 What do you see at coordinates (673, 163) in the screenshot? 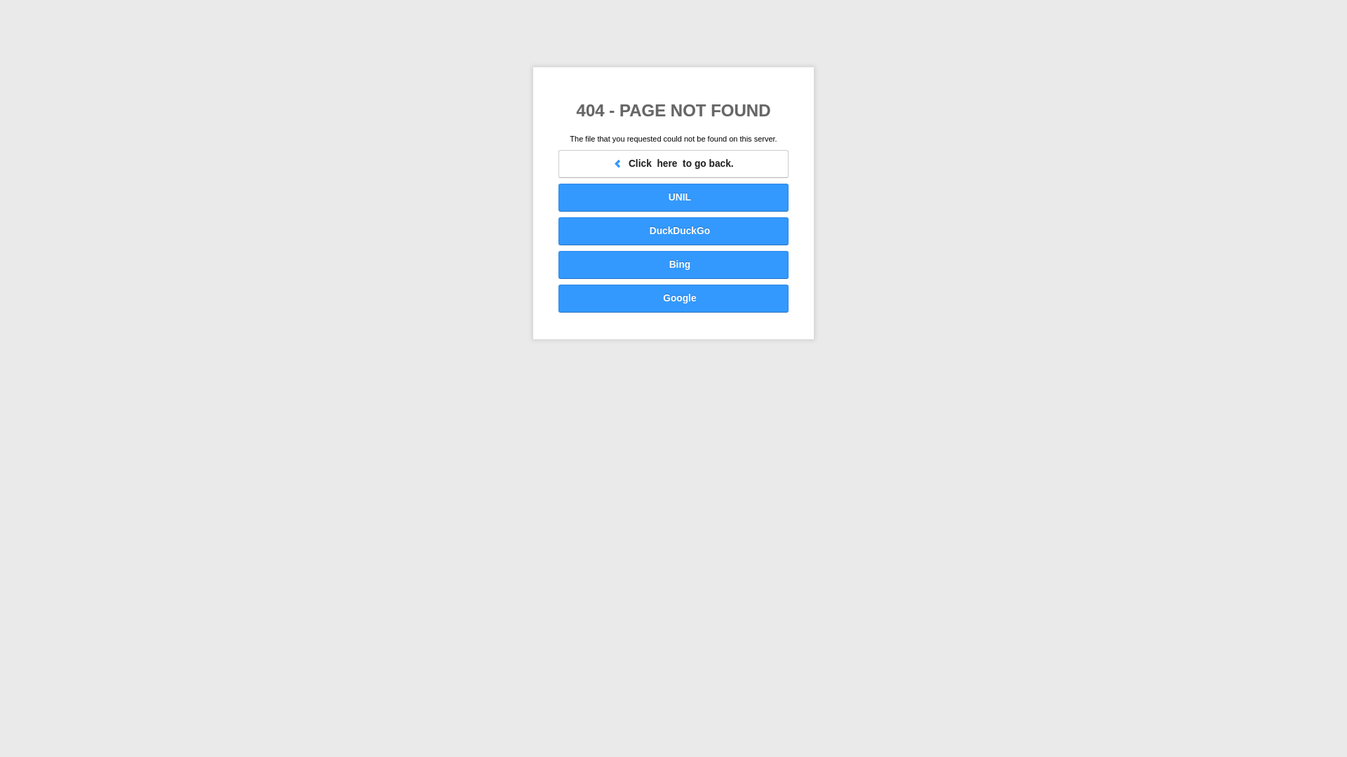
I see ` Click  here  to go back.` at bounding box center [673, 163].